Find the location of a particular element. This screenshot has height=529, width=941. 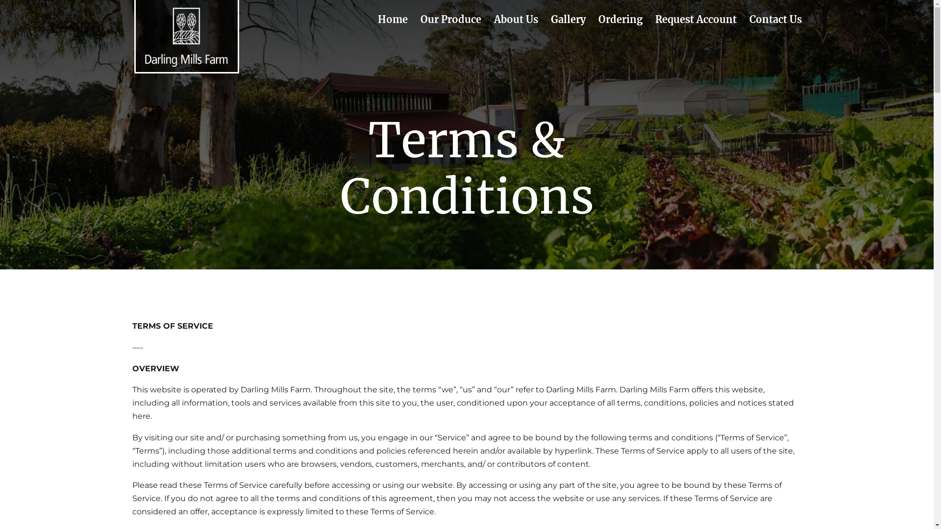

Request Account is located at coordinates (695, 27).